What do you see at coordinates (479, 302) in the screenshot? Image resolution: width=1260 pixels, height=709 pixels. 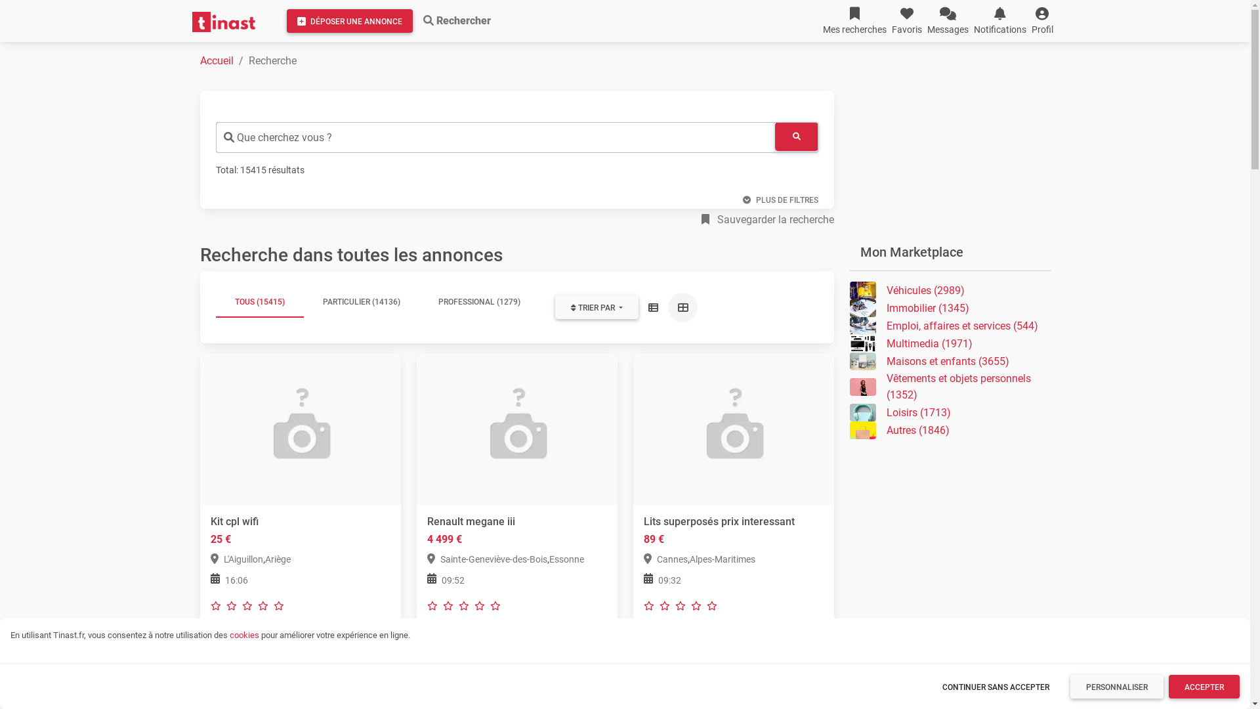 I see `PROFESSIONAL (1279)` at bounding box center [479, 302].